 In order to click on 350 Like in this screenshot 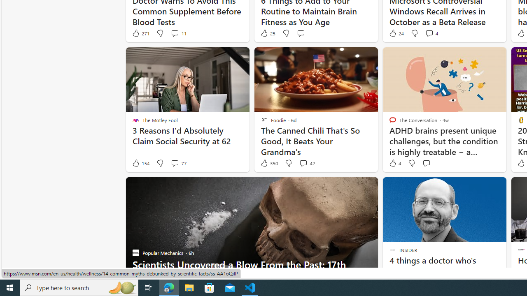, I will do `click(269, 163)`.